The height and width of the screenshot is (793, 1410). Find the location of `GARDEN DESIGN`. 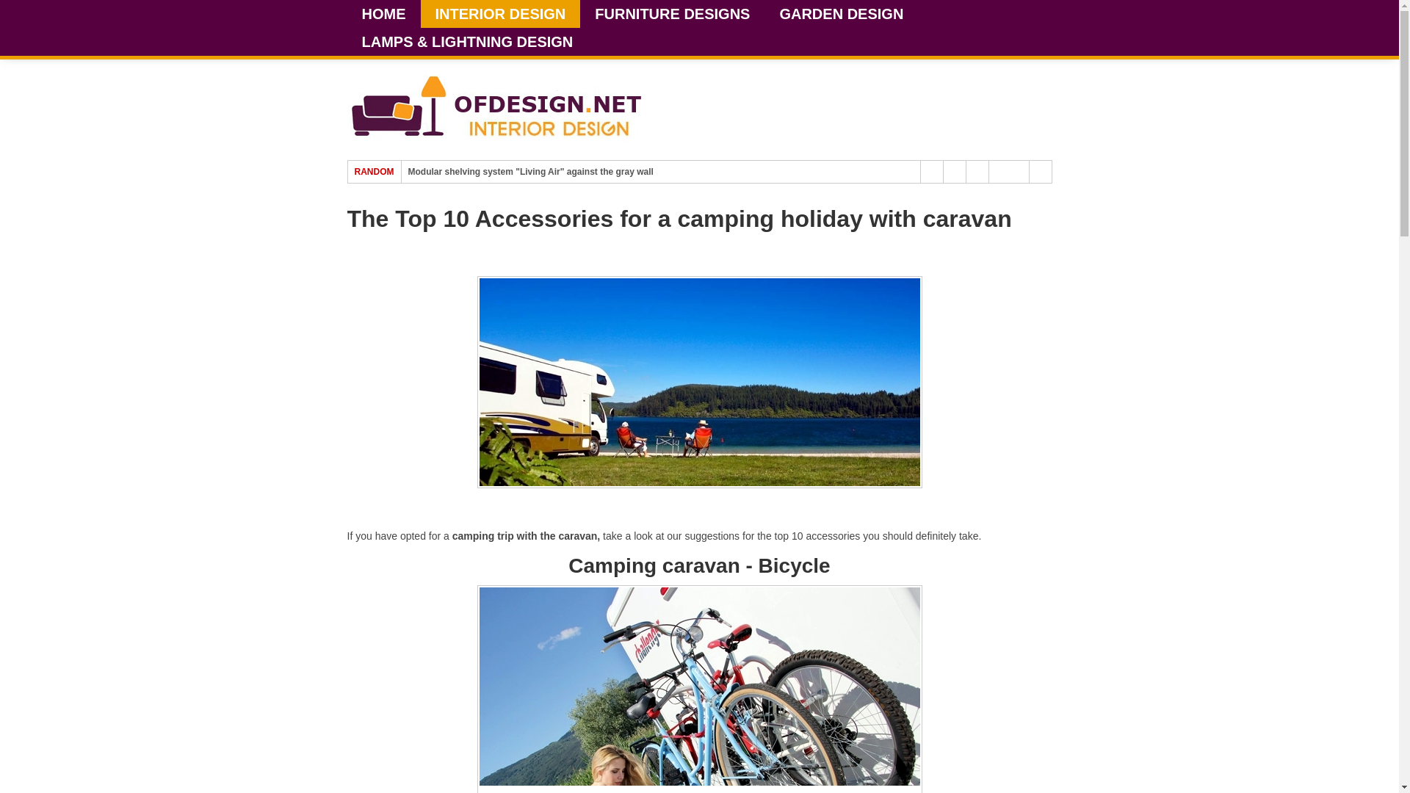

GARDEN DESIGN is located at coordinates (840, 13).